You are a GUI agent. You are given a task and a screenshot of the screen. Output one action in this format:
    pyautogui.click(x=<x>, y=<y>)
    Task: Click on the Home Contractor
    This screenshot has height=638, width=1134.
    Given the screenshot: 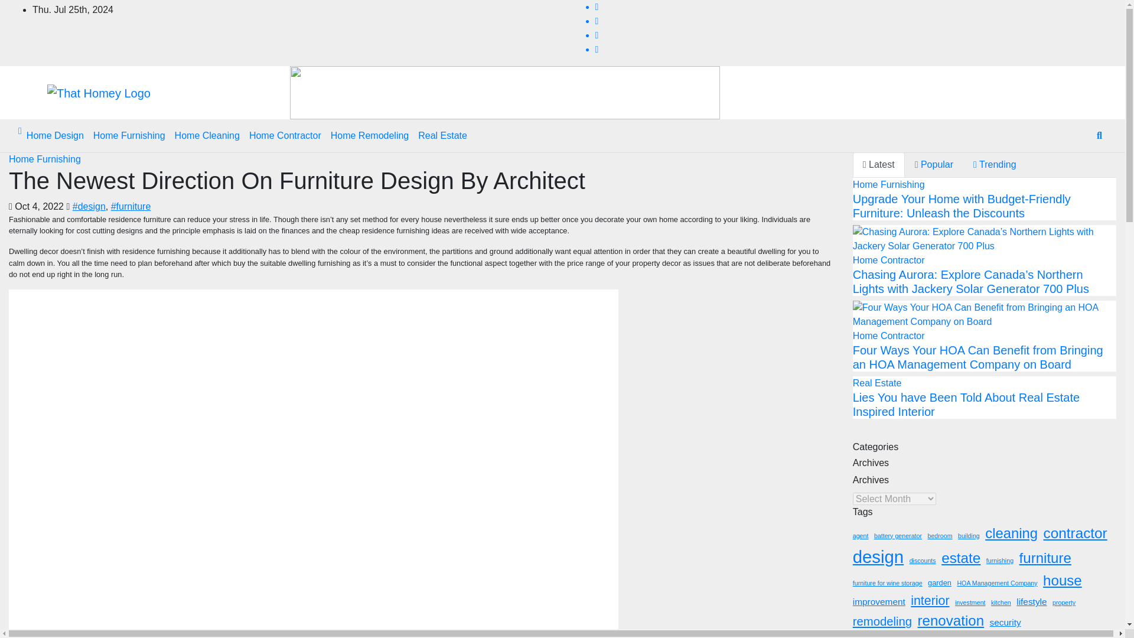 What is the action you would take?
    pyautogui.click(x=285, y=135)
    